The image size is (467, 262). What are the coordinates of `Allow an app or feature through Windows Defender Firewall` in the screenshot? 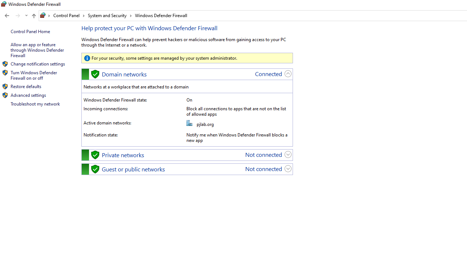 It's located at (38, 50).